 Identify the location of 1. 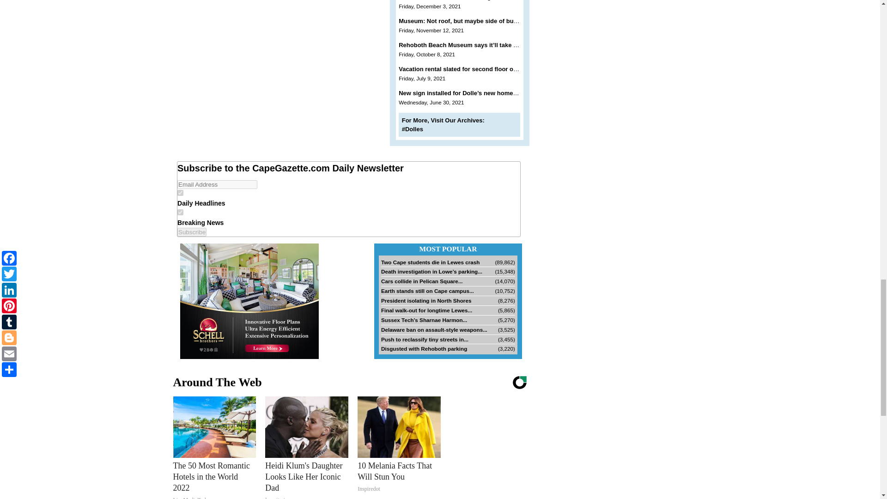
(180, 193).